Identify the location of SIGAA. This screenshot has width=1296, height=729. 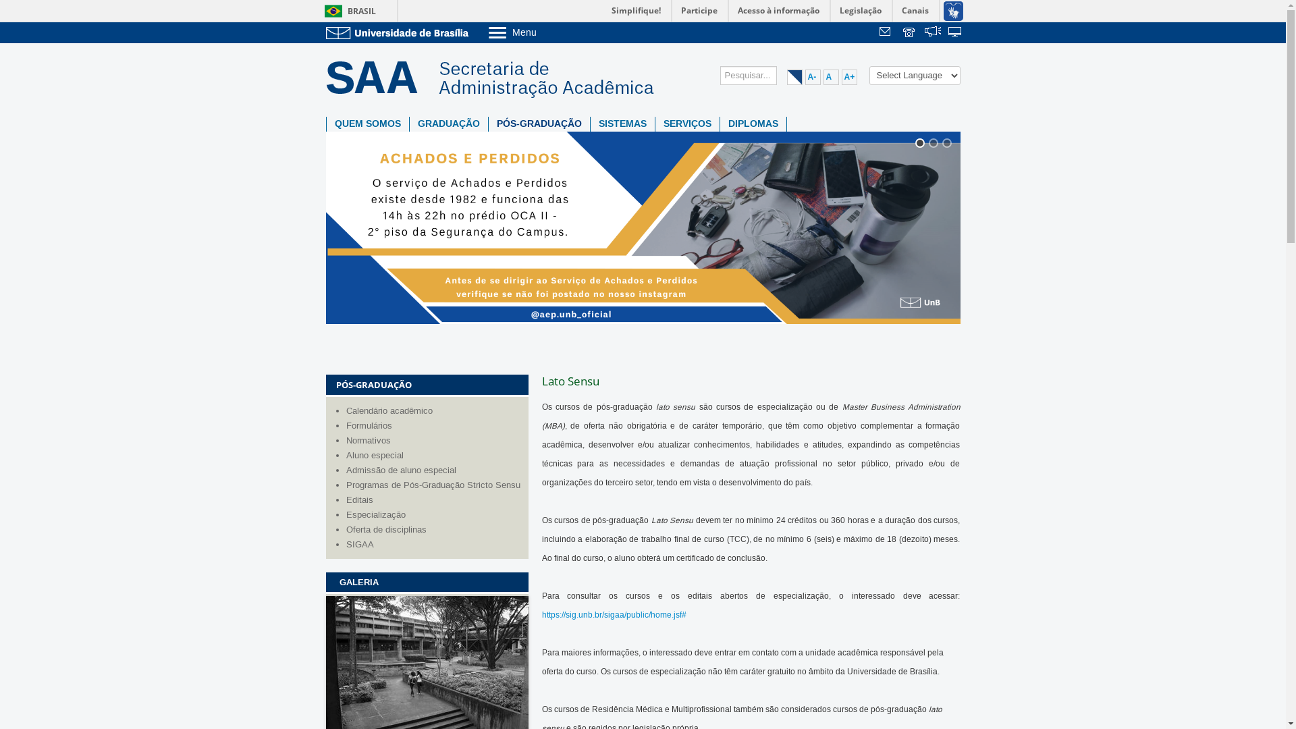
(433, 545).